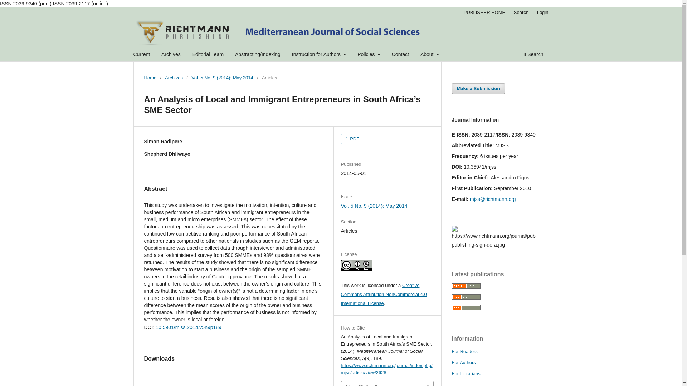 This screenshot has height=386, width=687. I want to click on Home, so click(150, 78).